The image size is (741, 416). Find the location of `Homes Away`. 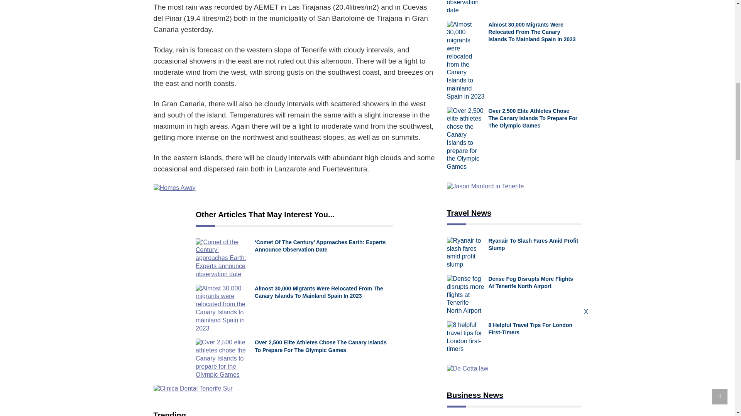

Homes Away is located at coordinates (294, 188).